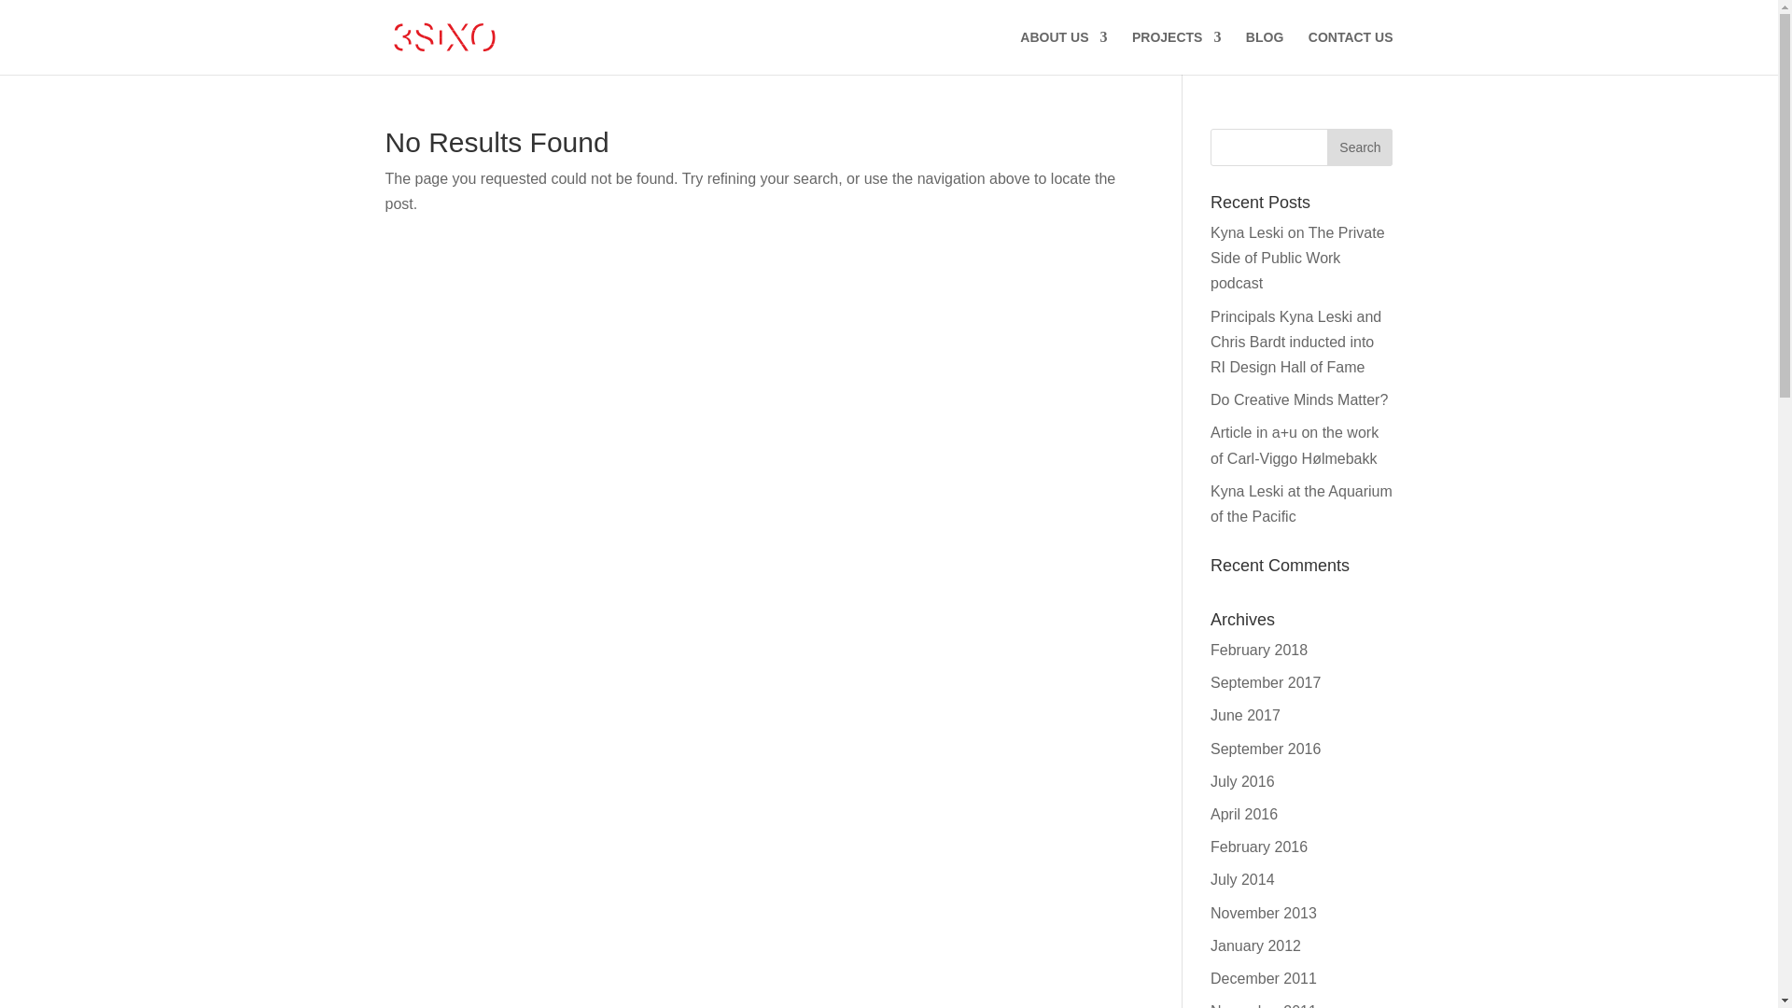  I want to click on September 2016, so click(1266, 749).